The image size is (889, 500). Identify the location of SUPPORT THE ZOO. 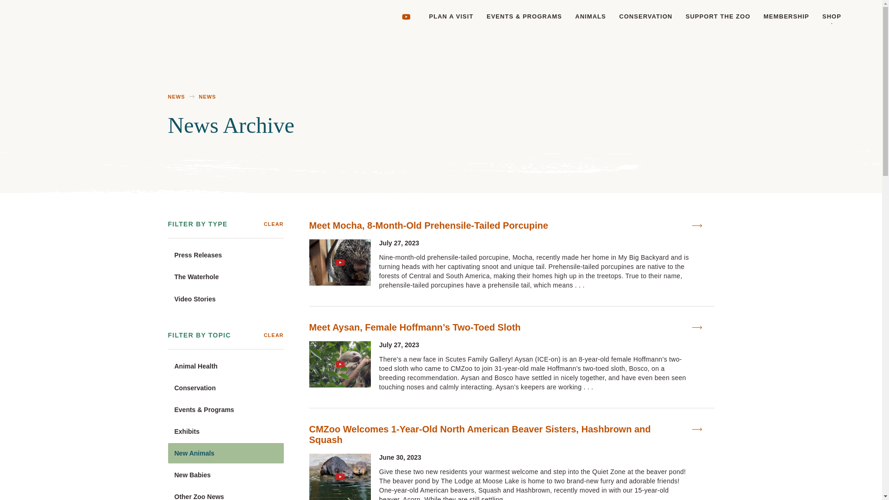
(718, 17).